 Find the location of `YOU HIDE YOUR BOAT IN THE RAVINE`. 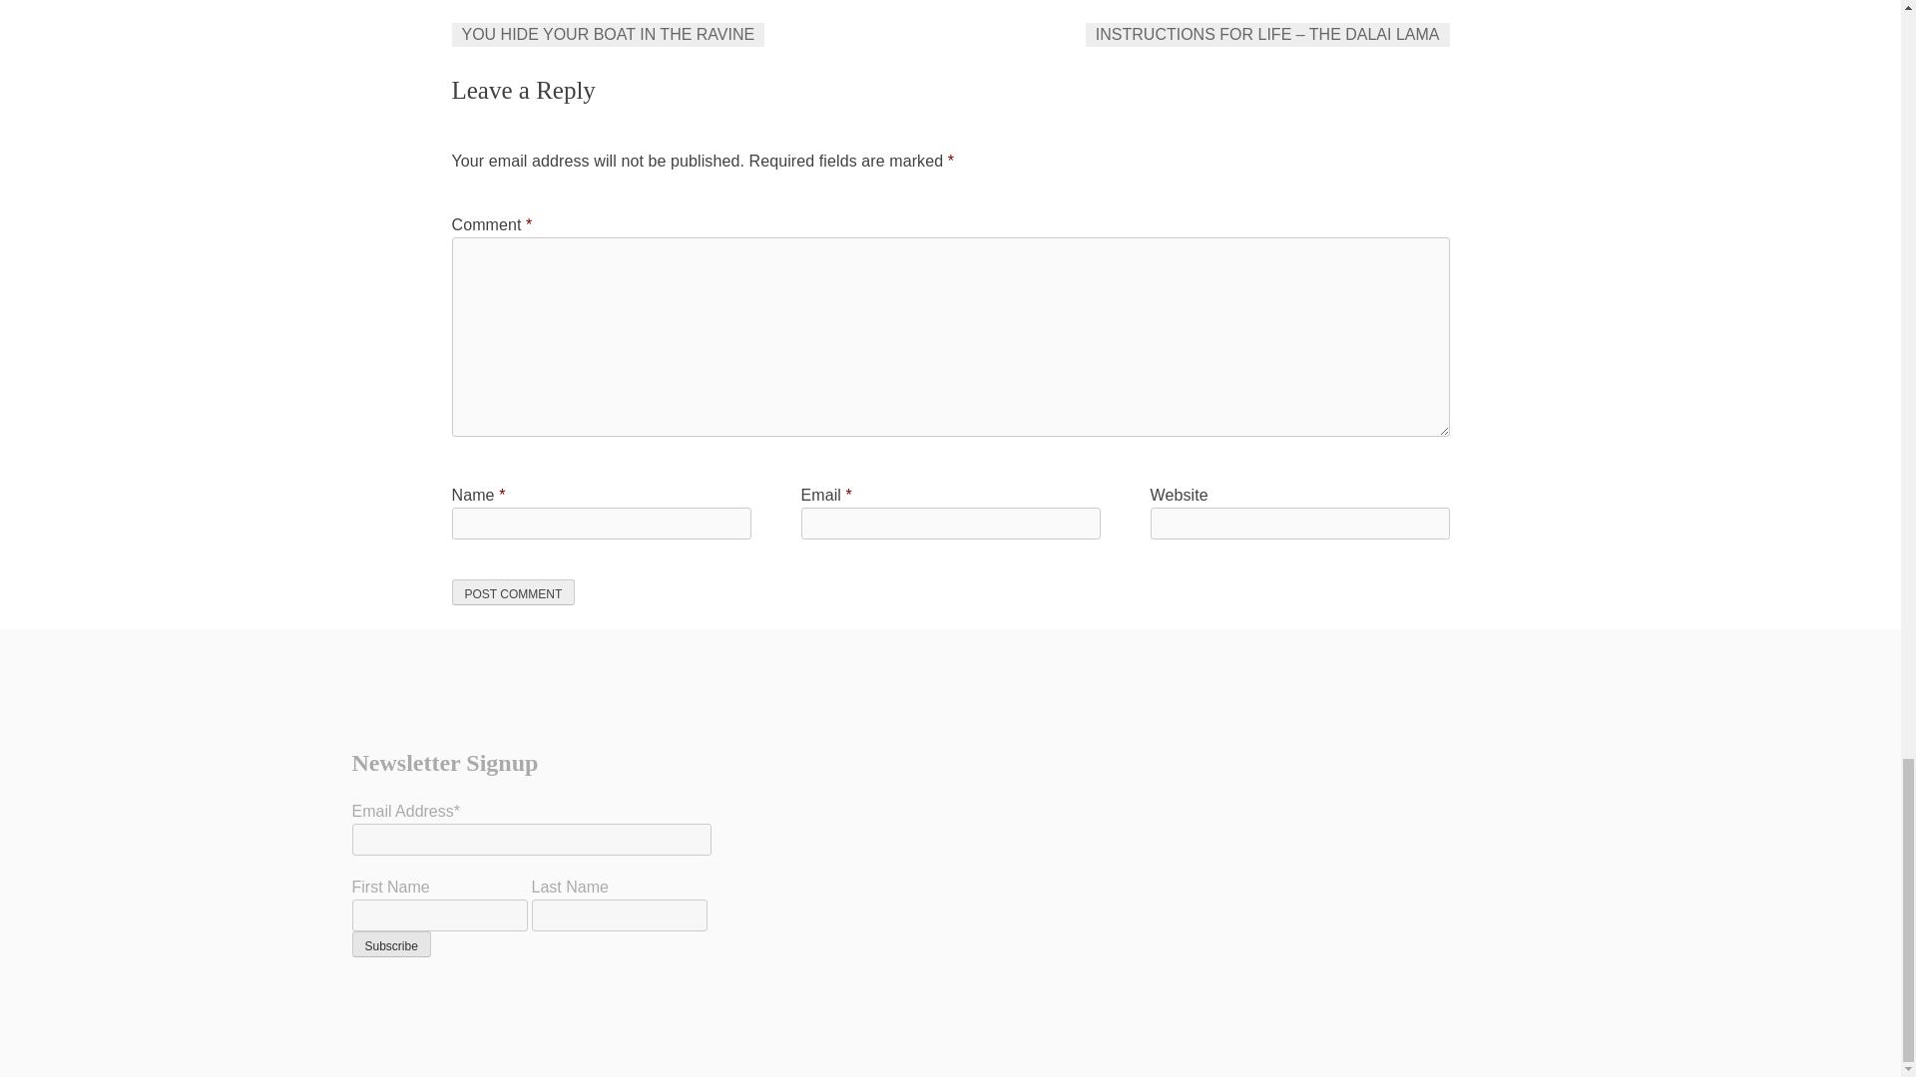

YOU HIDE YOUR BOAT IN THE RAVINE is located at coordinates (607, 34).